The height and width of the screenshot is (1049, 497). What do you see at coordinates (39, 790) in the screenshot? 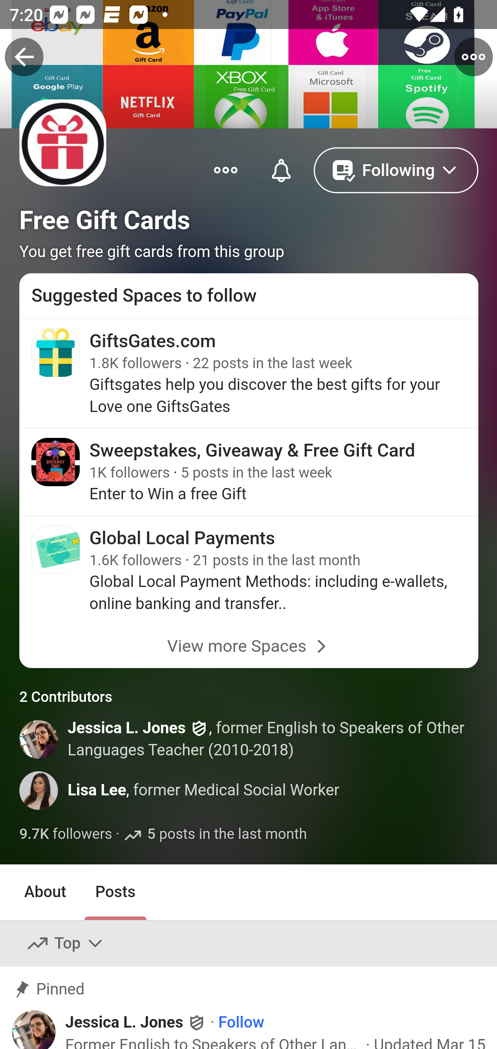
I see `Profile photo for Lisa Lee` at bounding box center [39, 790].